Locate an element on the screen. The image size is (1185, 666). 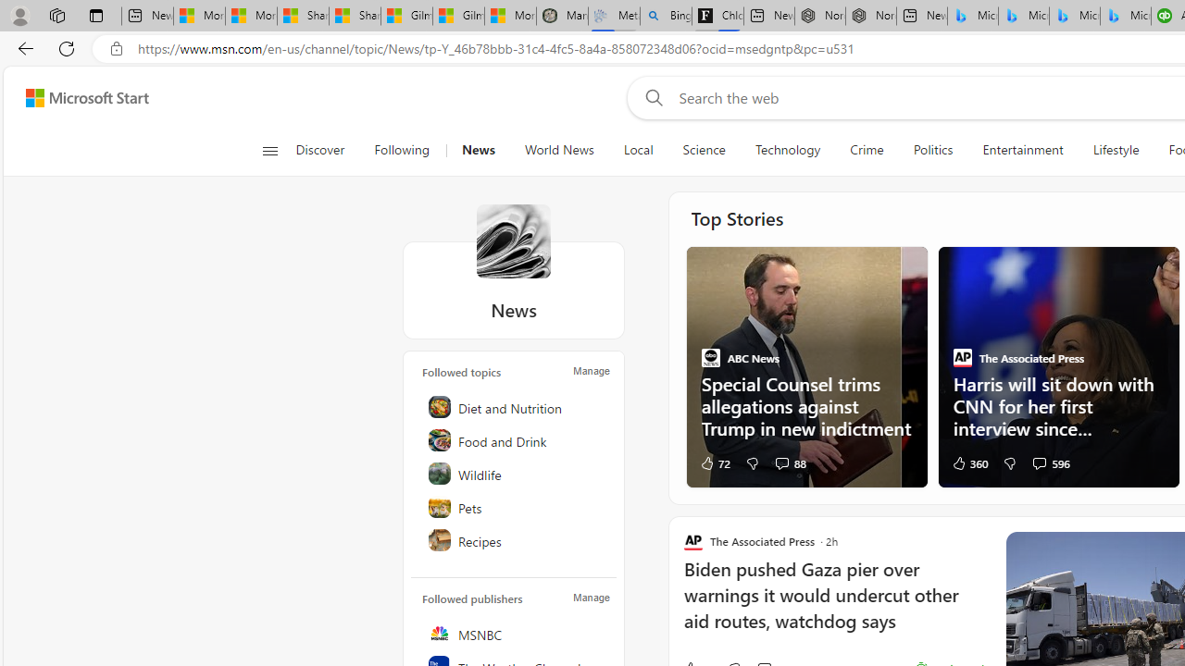
Chloe Sorvino is located at coordinates (717, 17).